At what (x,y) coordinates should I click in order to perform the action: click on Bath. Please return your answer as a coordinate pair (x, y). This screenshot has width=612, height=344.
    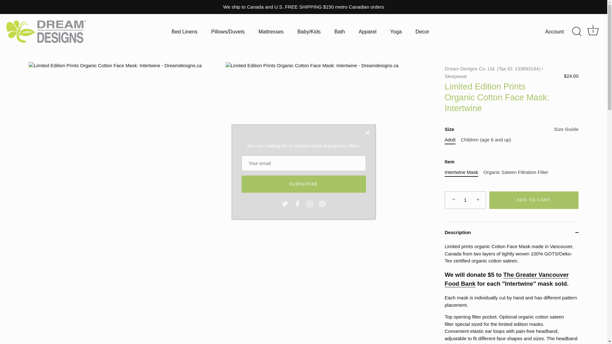
    Looking at the image, I should click on (368, 31).